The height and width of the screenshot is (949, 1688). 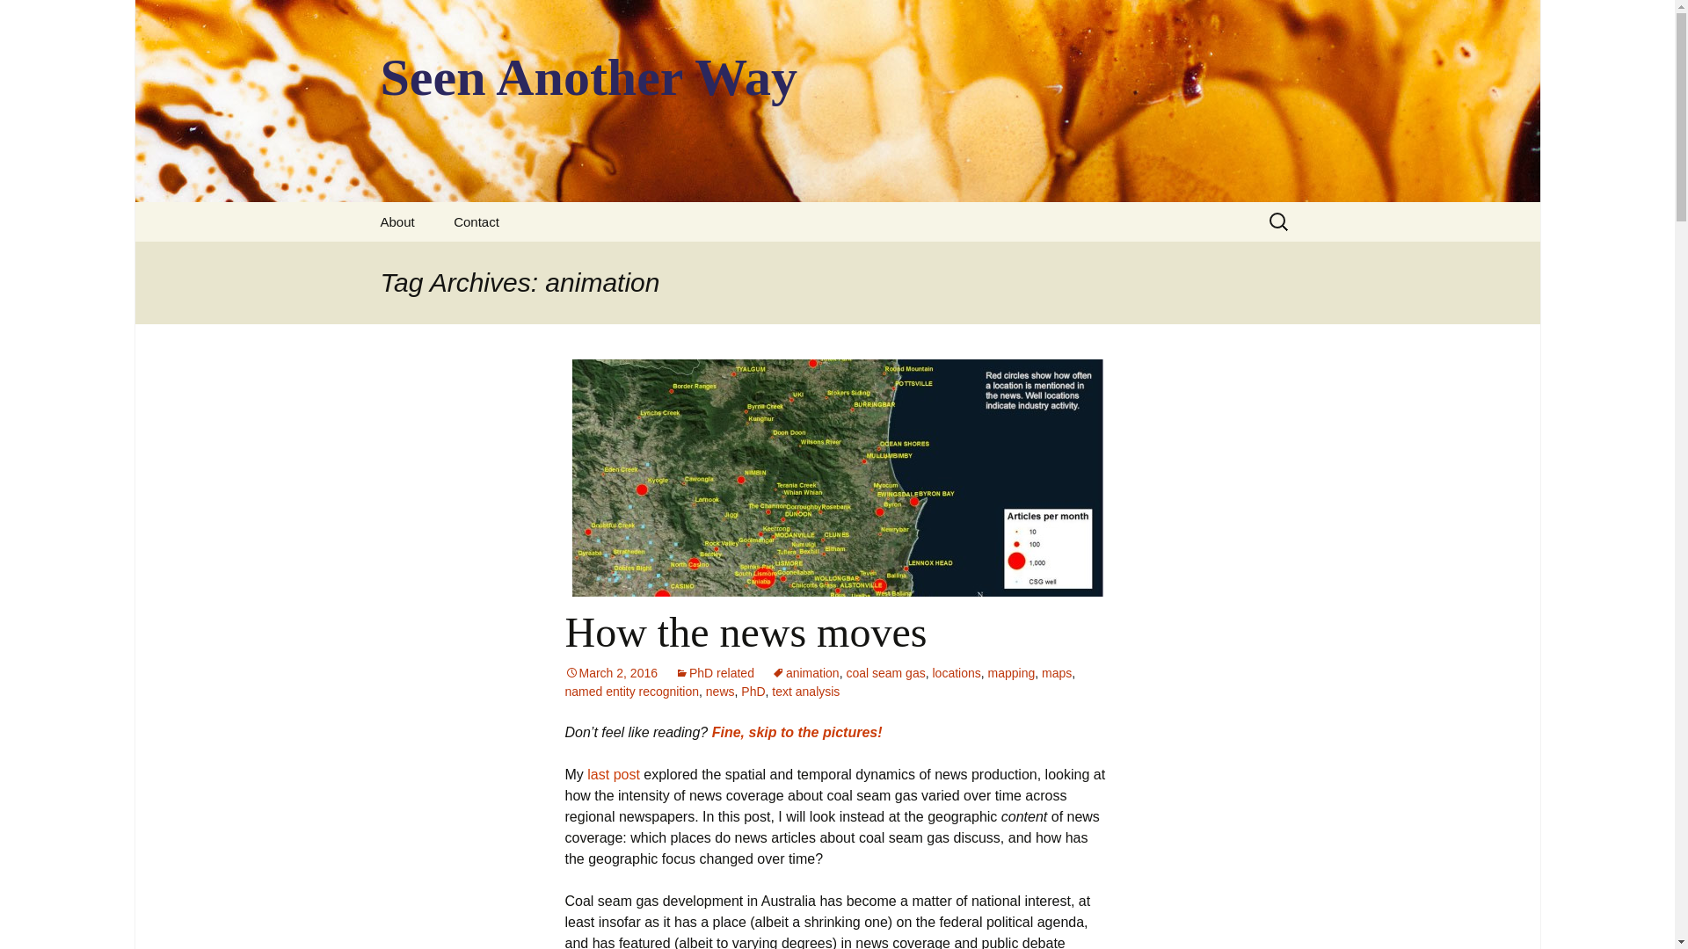 I want to click on Search, so click(x=21, y=18).